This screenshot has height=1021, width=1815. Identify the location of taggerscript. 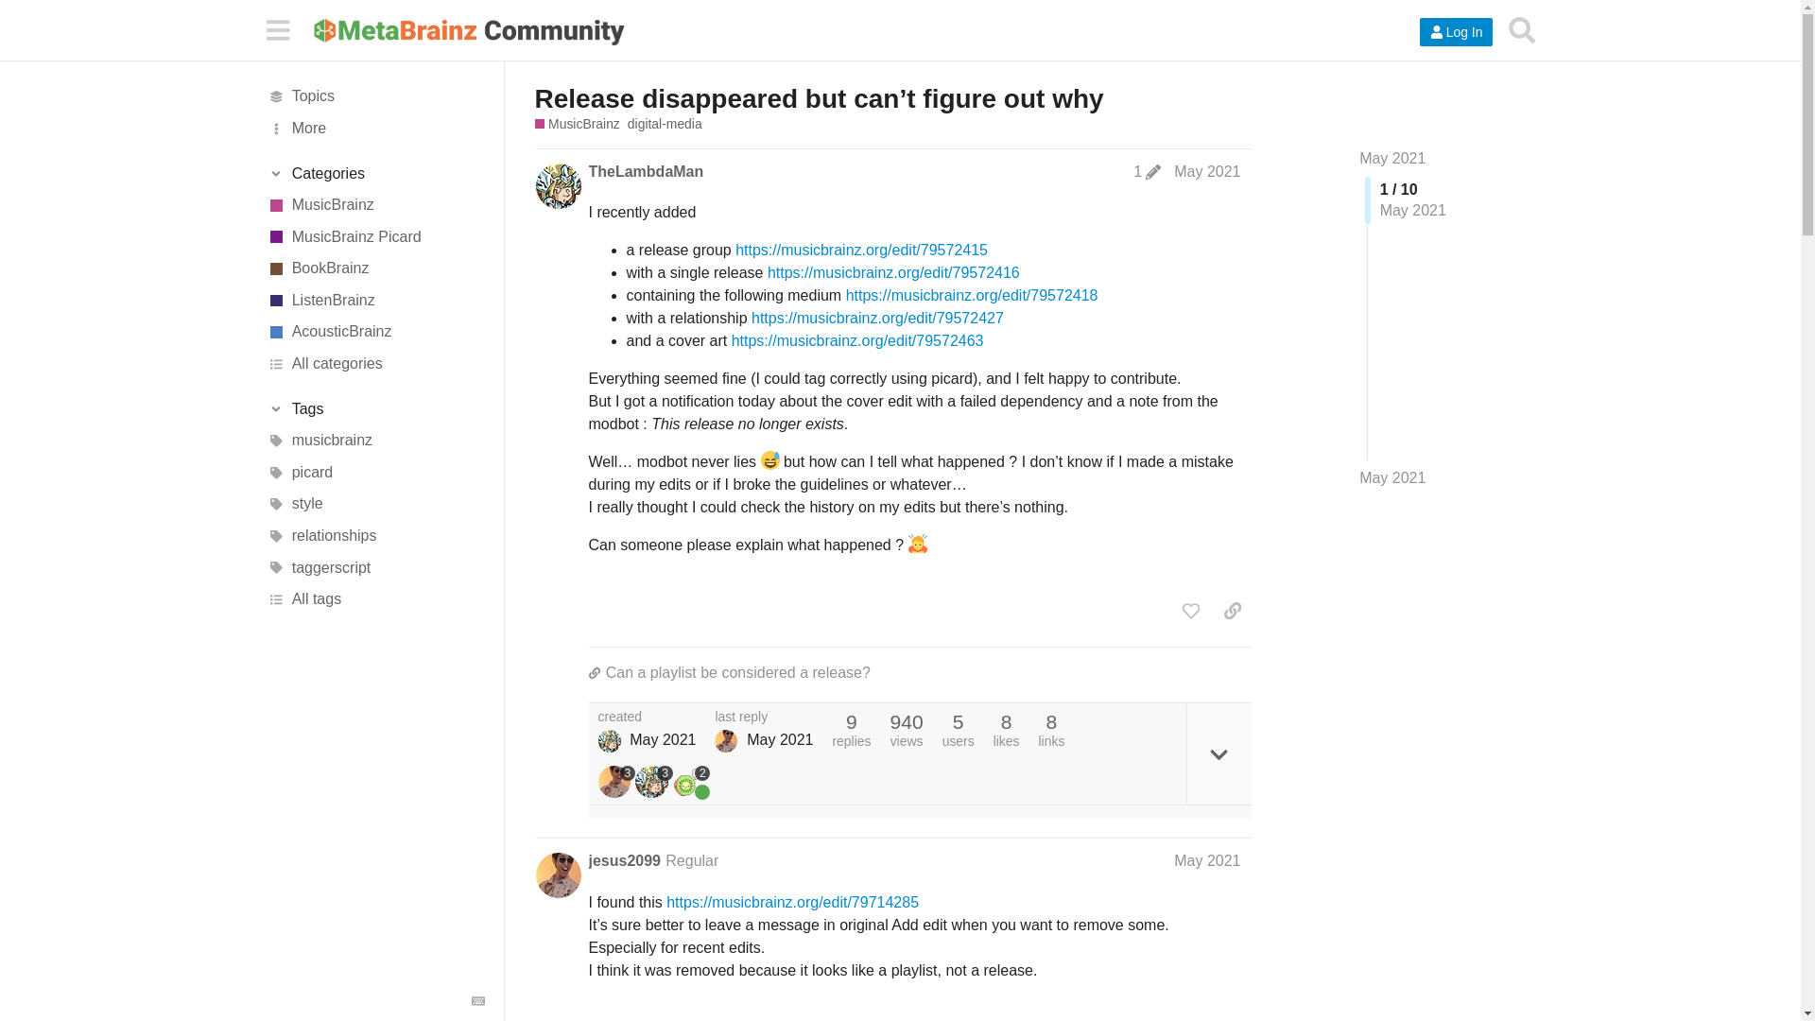
(375, 567).